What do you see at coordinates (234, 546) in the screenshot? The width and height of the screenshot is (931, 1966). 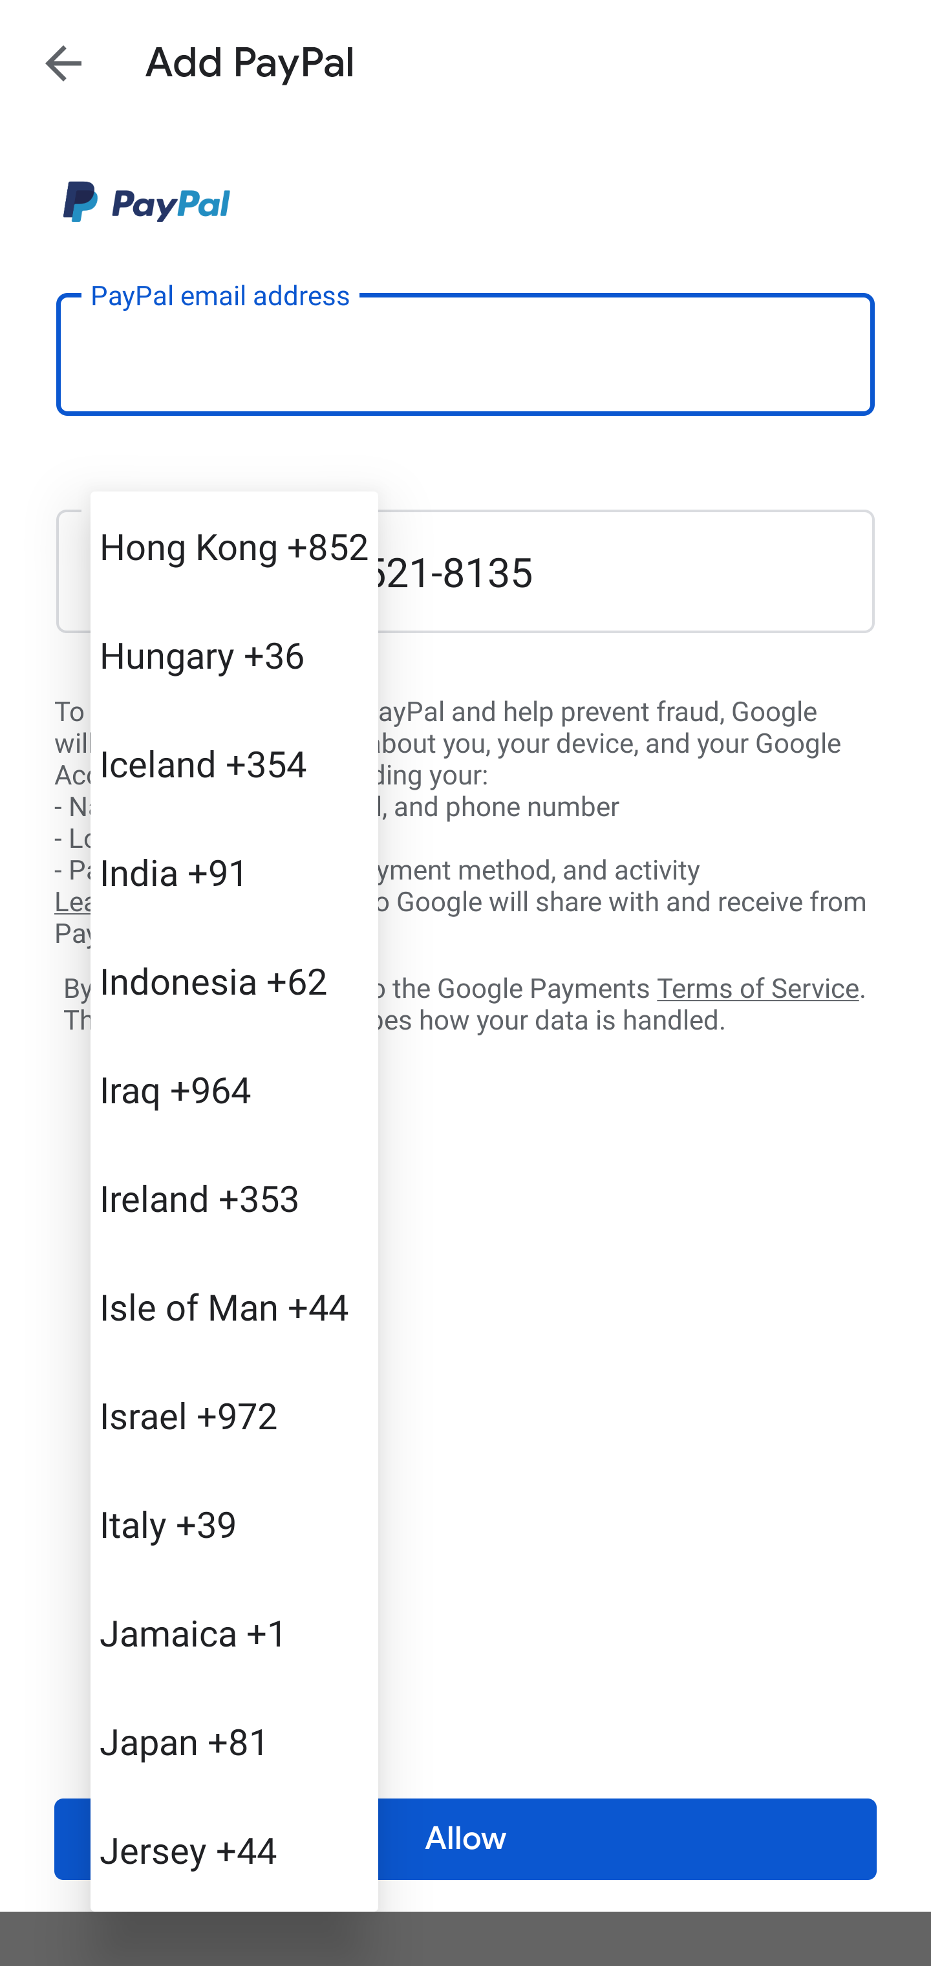 I see `Hong Kong +852` at bounding box center [234, 546].